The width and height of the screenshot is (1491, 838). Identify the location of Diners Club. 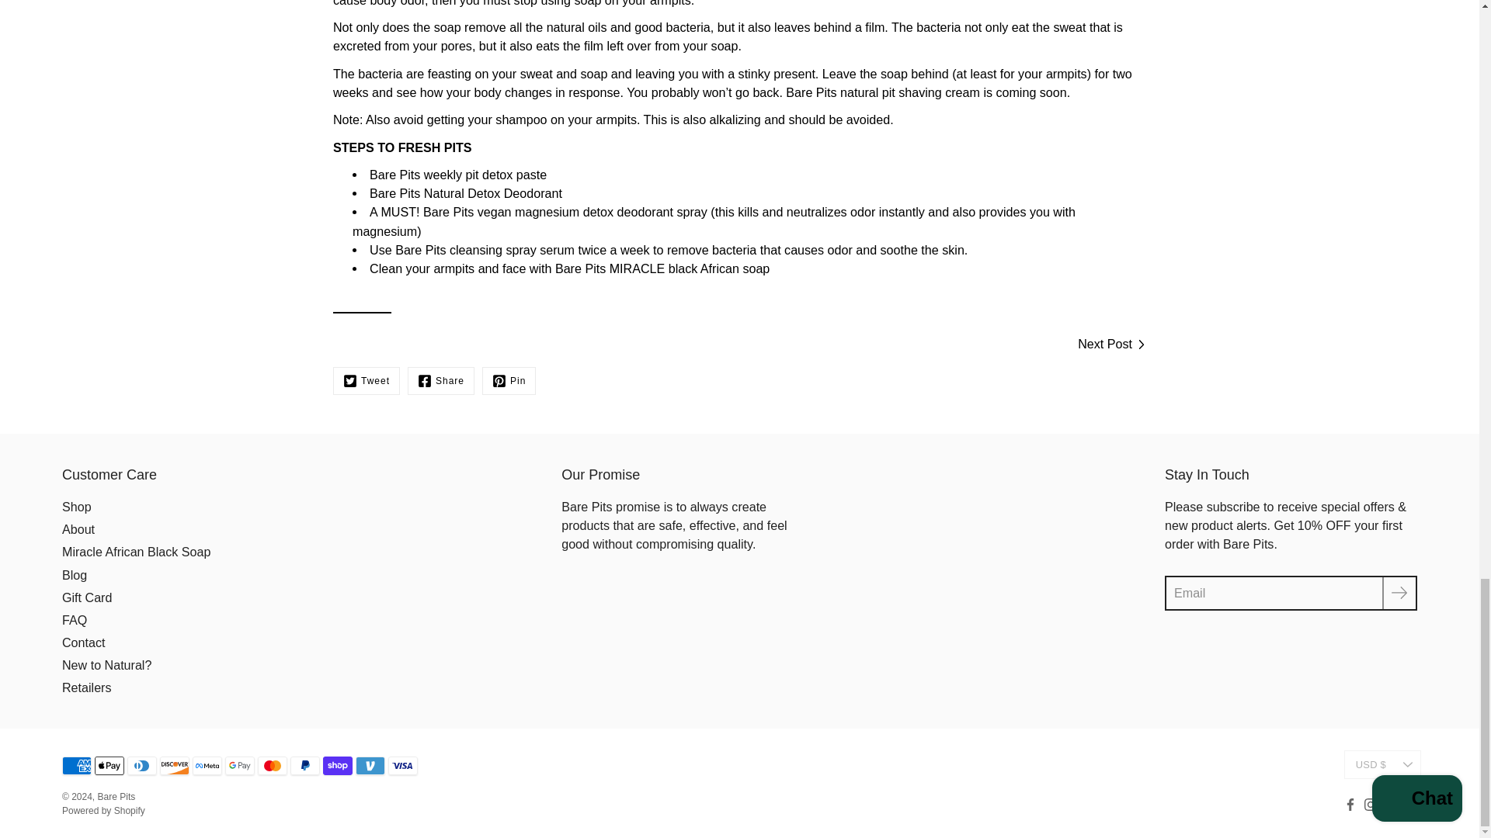
(141, 766).